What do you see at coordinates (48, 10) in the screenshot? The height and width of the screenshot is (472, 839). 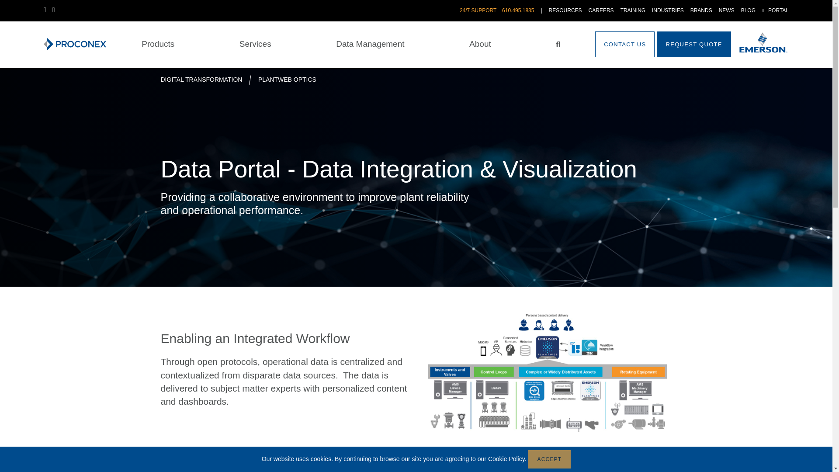 I see `LinkedIn` at bounding box center [48, 10].